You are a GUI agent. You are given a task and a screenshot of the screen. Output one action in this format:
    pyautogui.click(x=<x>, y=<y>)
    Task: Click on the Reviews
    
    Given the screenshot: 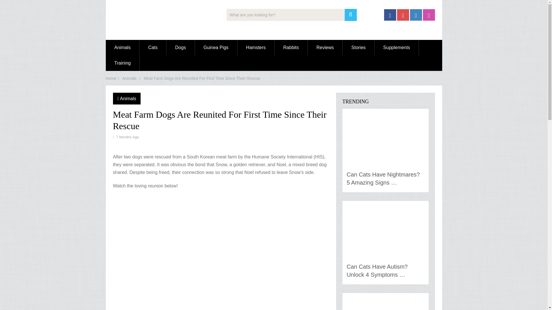 What is the action you would take?
    pyautogui.click(x=325, y=48)
    